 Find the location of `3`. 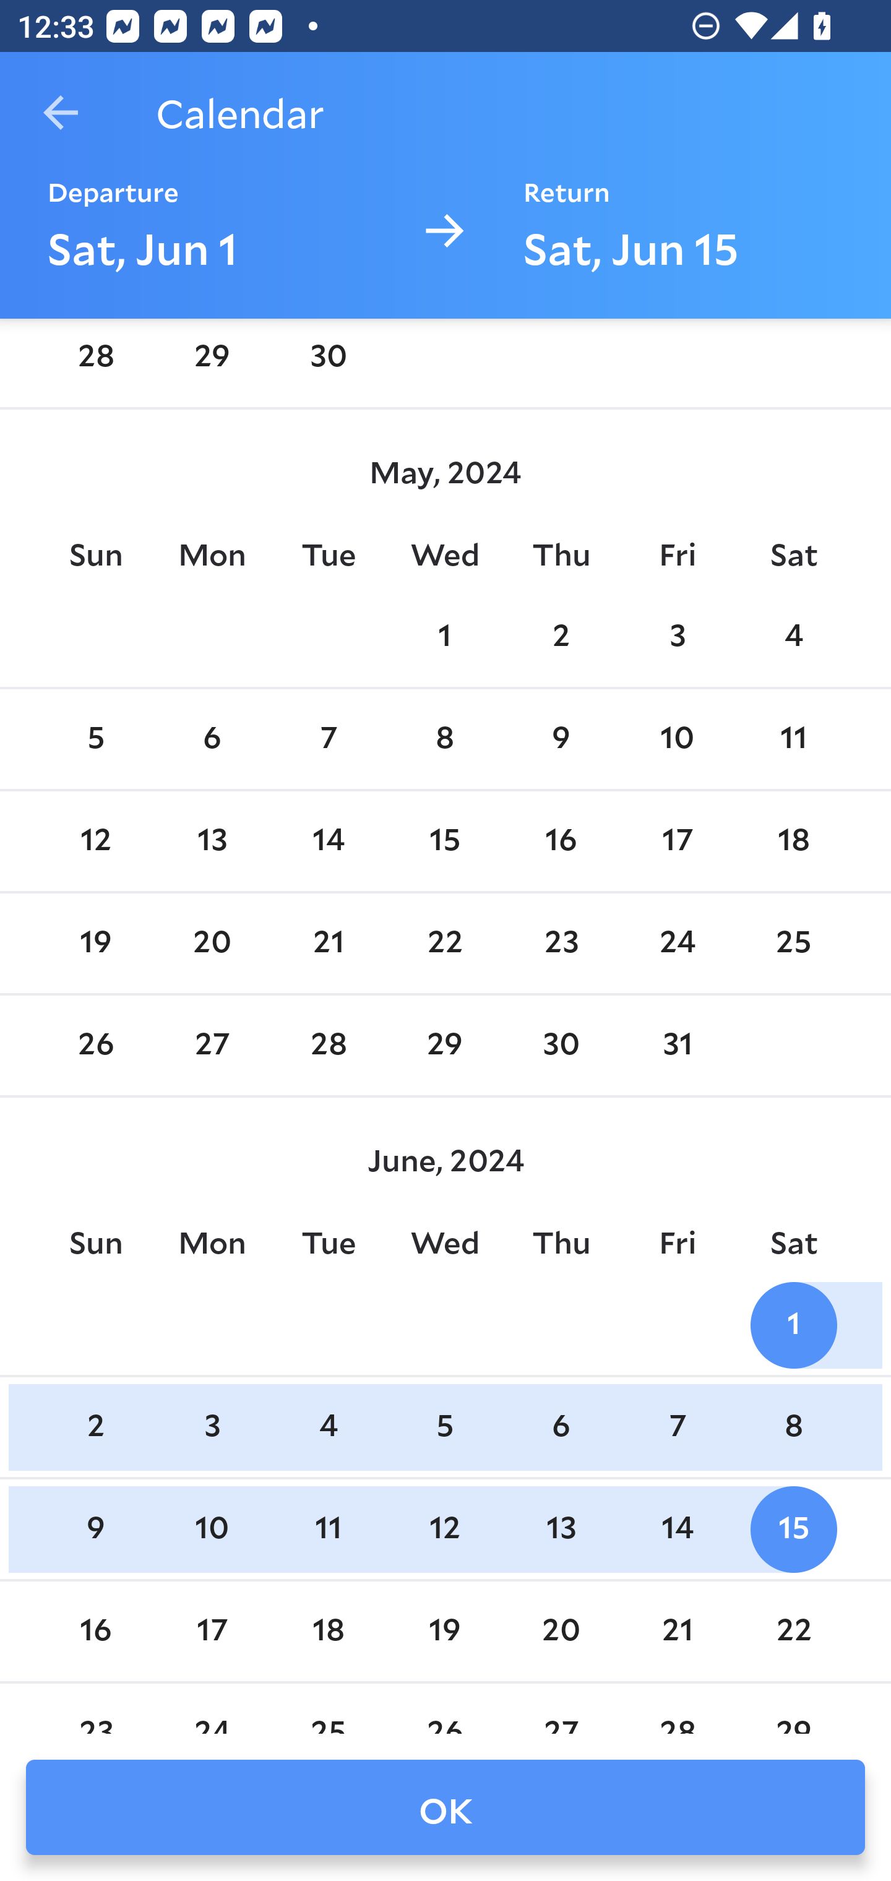

3 is located at coordinates (677, 637).